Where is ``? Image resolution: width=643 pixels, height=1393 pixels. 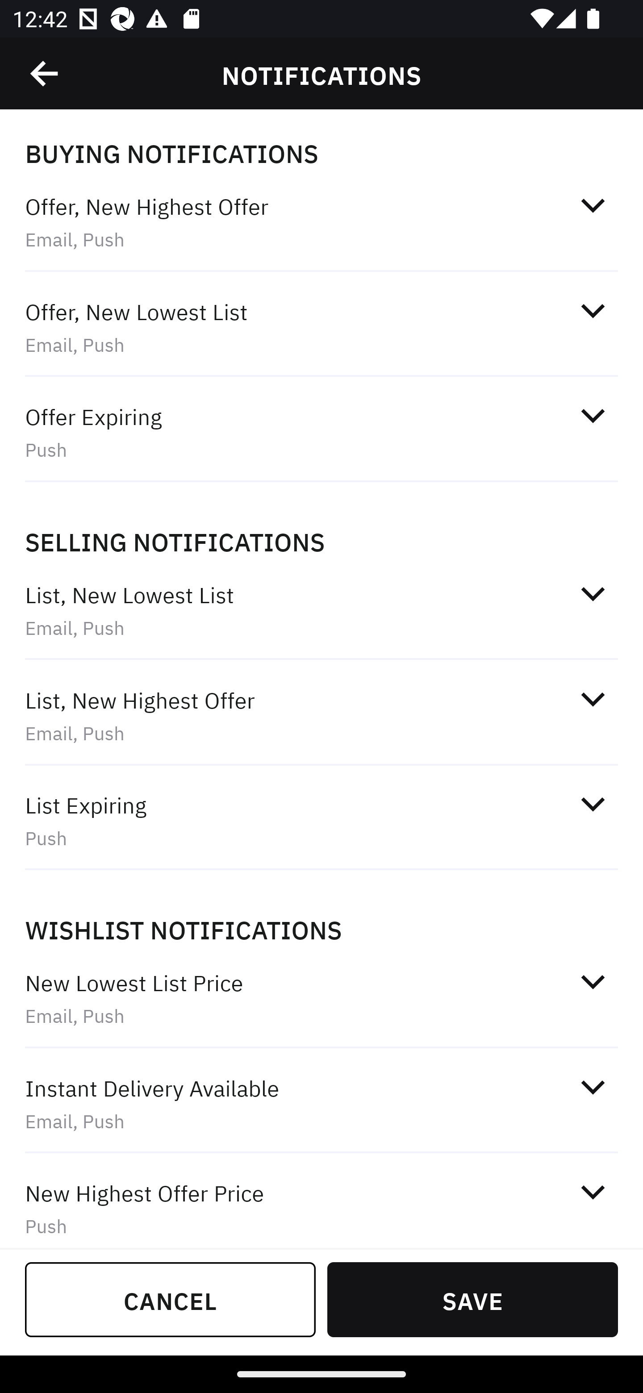  is located at coordinates (593, 311).